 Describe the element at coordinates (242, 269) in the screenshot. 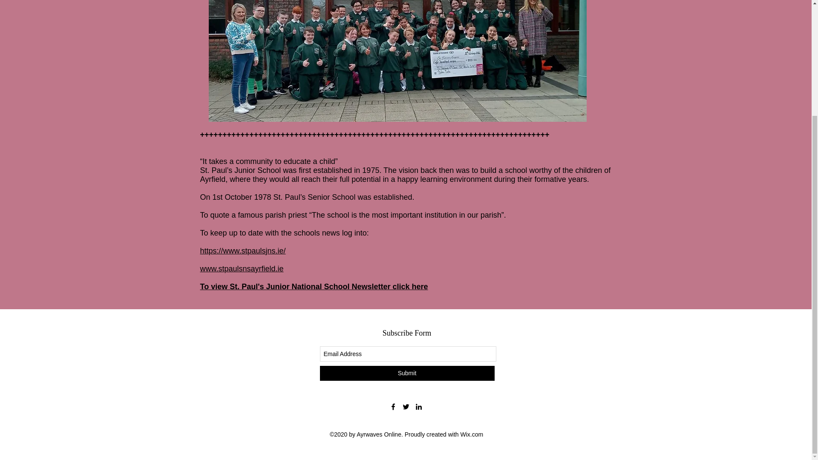

I see `www.stpaulsnsayrfield.ie` at that location.